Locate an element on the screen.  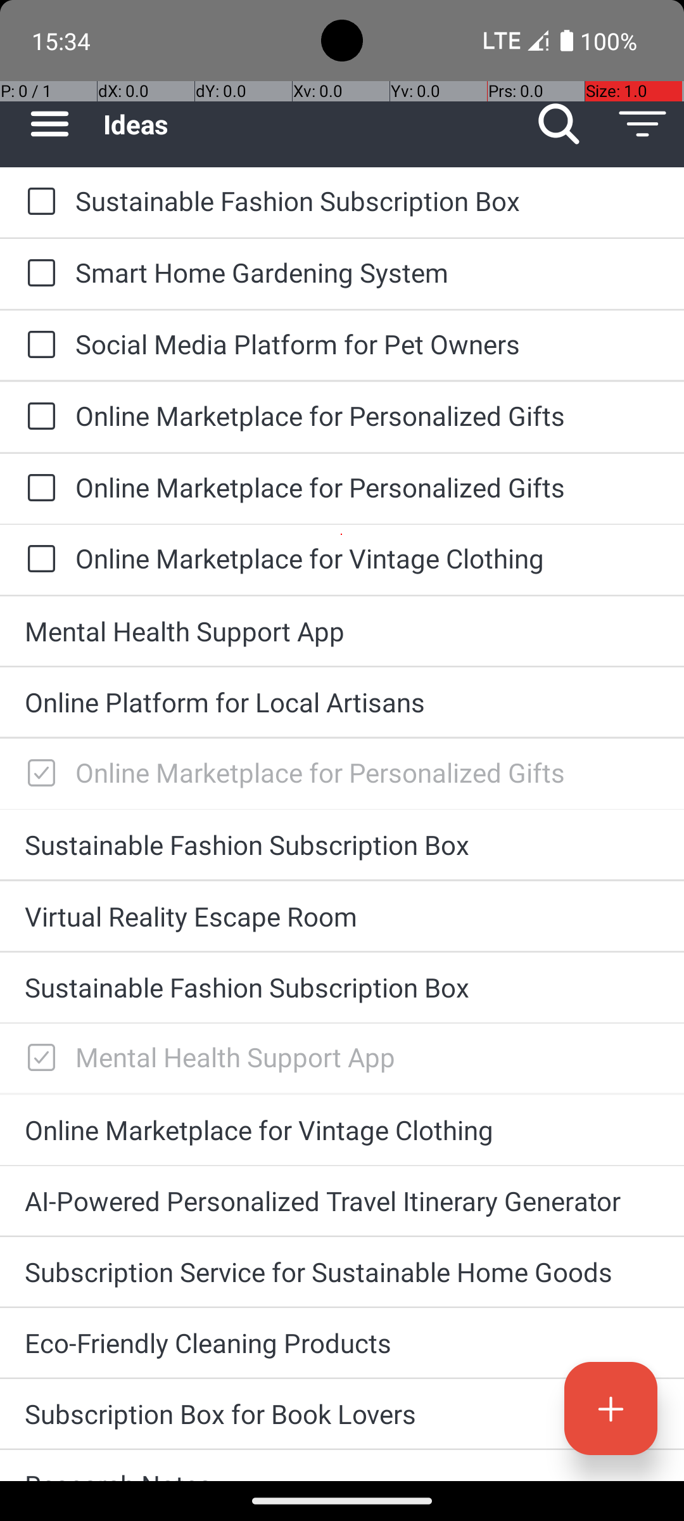
Social Media Platform for Pet Owners is located at coordinates (367, 343).